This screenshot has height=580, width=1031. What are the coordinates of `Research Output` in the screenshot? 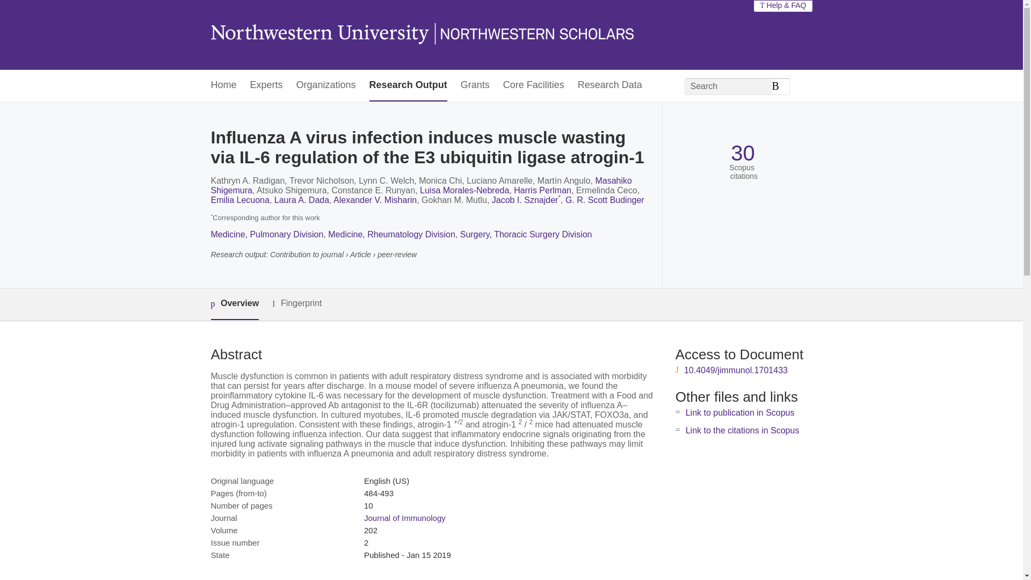 It's located at (408, 85).